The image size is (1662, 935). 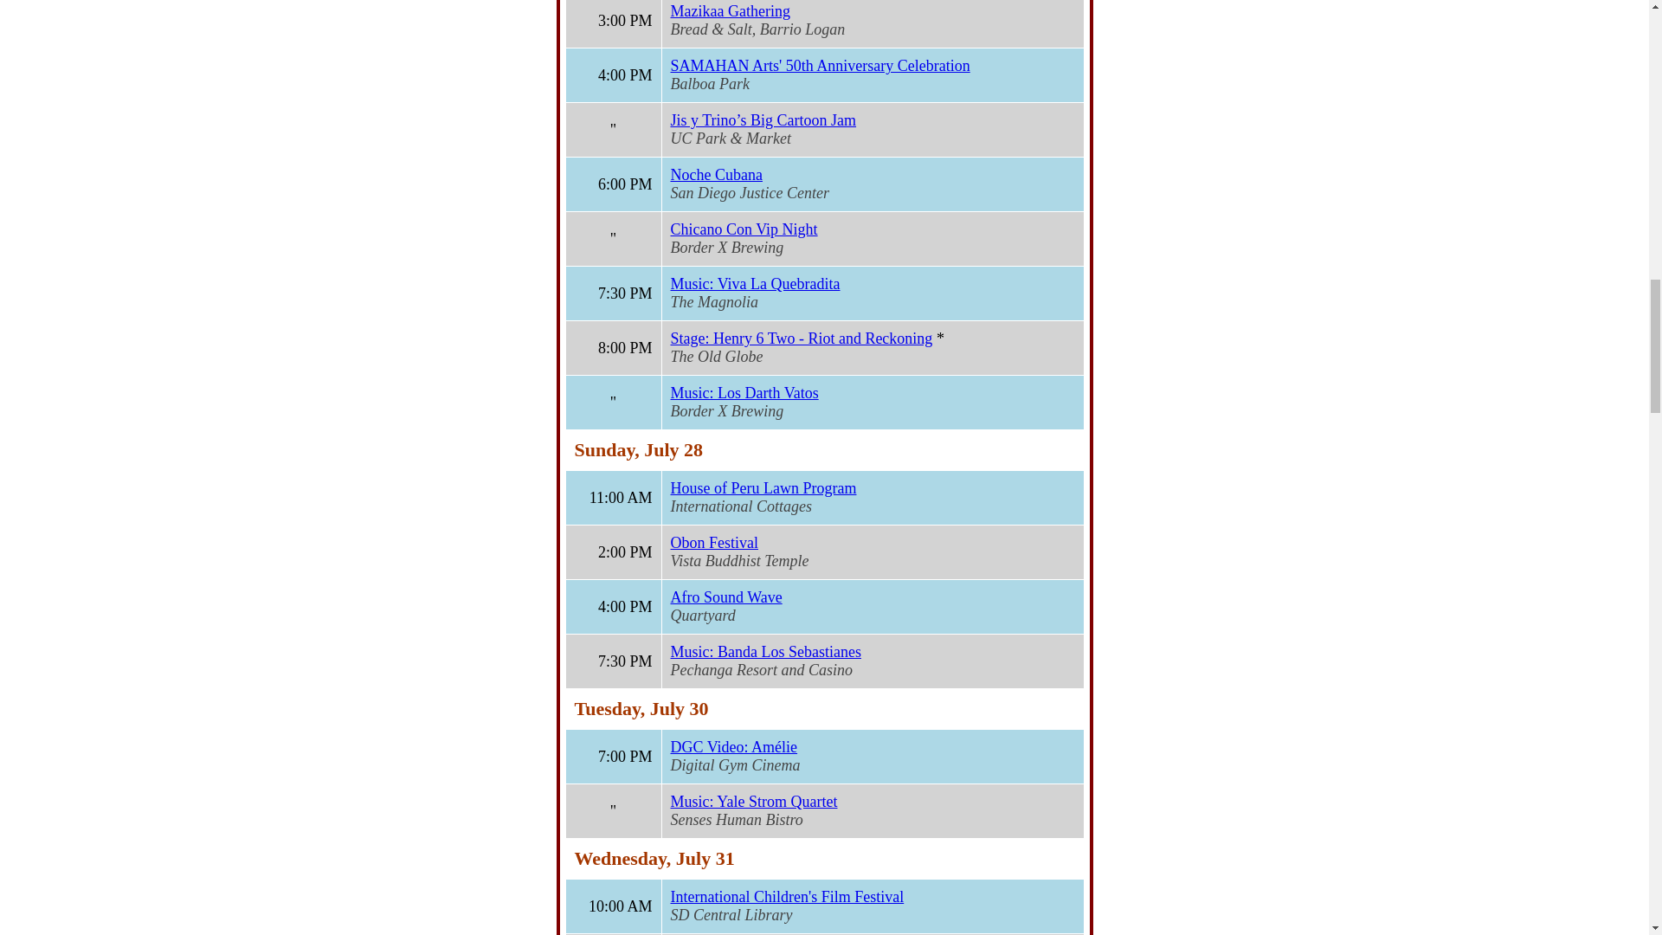 What do you see at coordinates (715, 175) in the screenshot?
I see `Noche Cubana` at bounding box center [715, 175].